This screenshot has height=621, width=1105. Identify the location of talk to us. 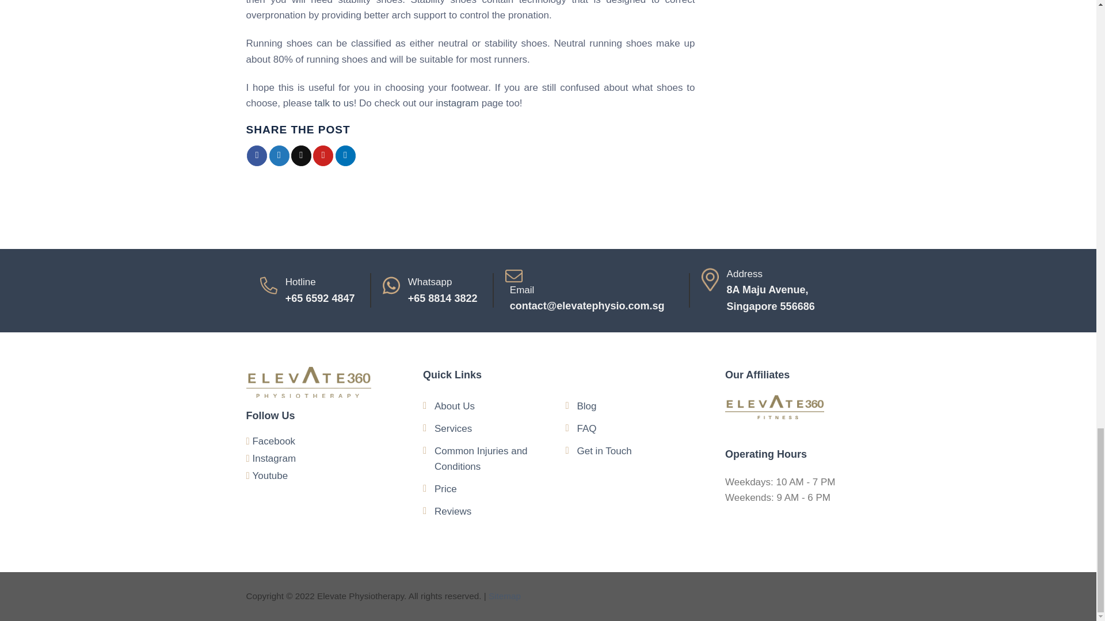
(334, 103).